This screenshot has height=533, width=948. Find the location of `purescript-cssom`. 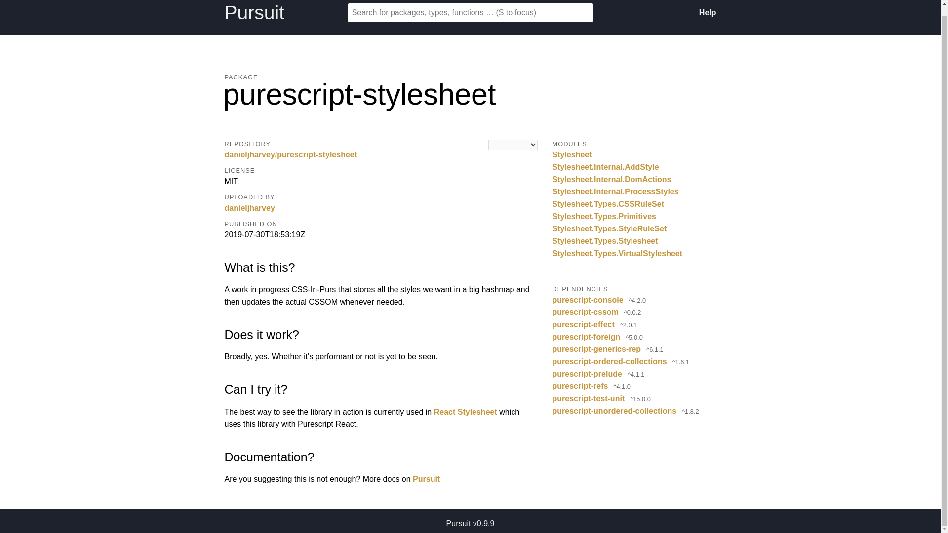

purescript-cssom is located at coordinates (586, 312).